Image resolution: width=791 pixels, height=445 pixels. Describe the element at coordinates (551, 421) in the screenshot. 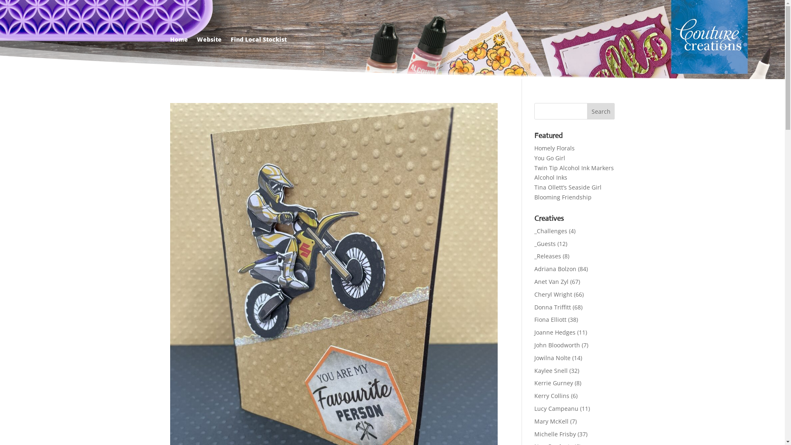

I see `Mary McKell` at that location.